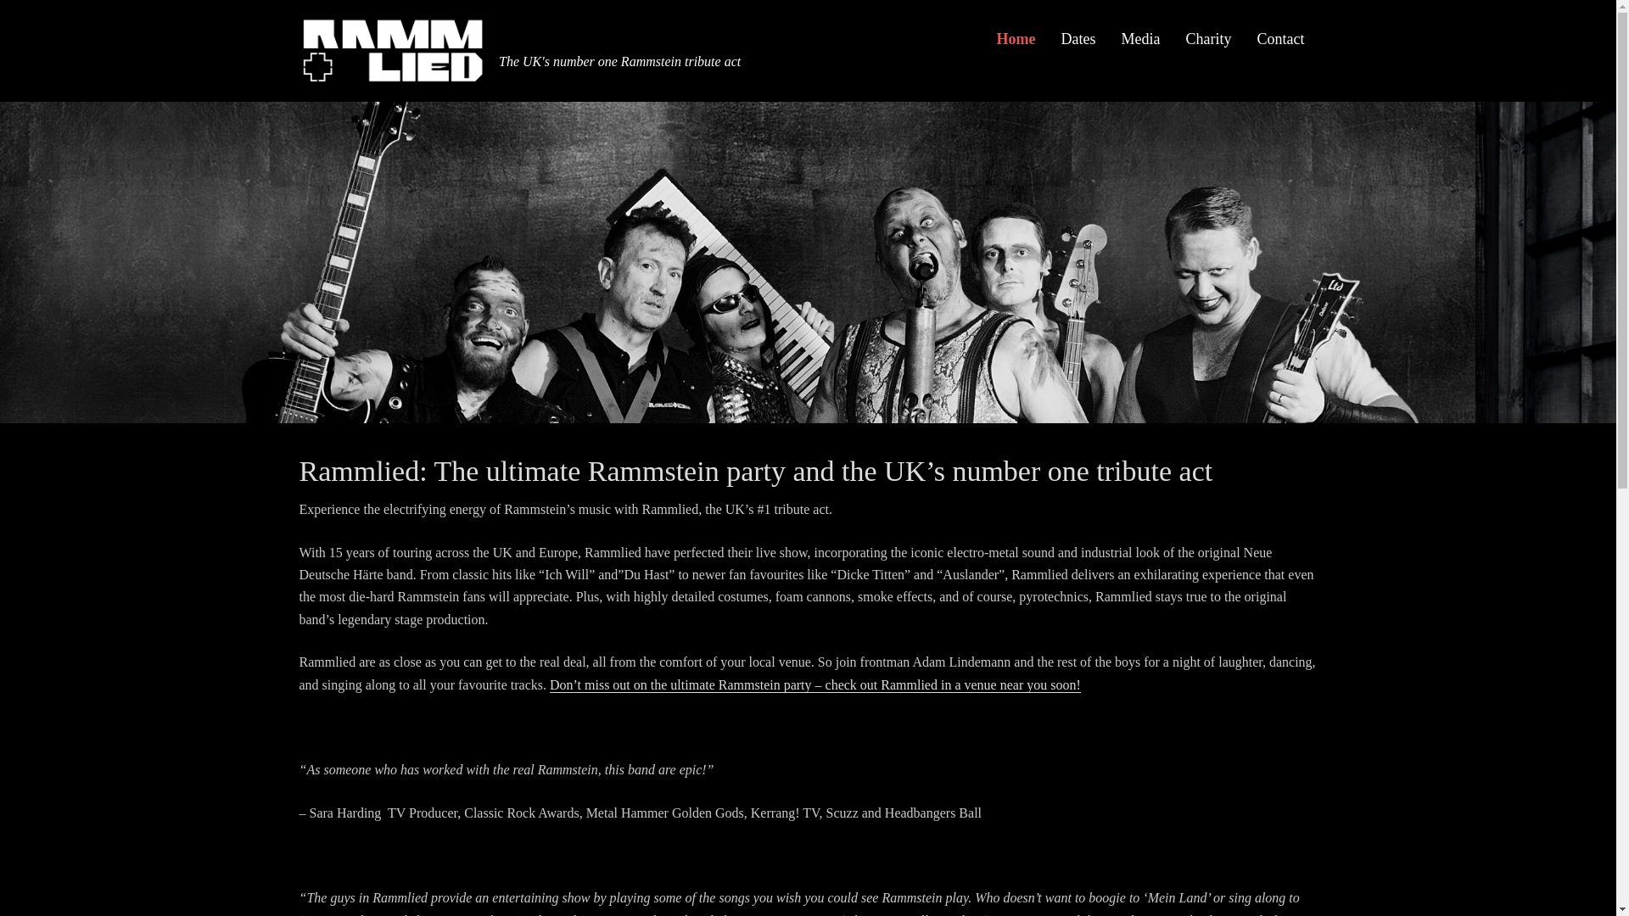 The width and height of the screenshot is (1629, 916). What do you see at coordinates (1079, 39) in the screenshot?
I see `When are Rammlied playing a gig near me?` at bounding box center [1079, 39].